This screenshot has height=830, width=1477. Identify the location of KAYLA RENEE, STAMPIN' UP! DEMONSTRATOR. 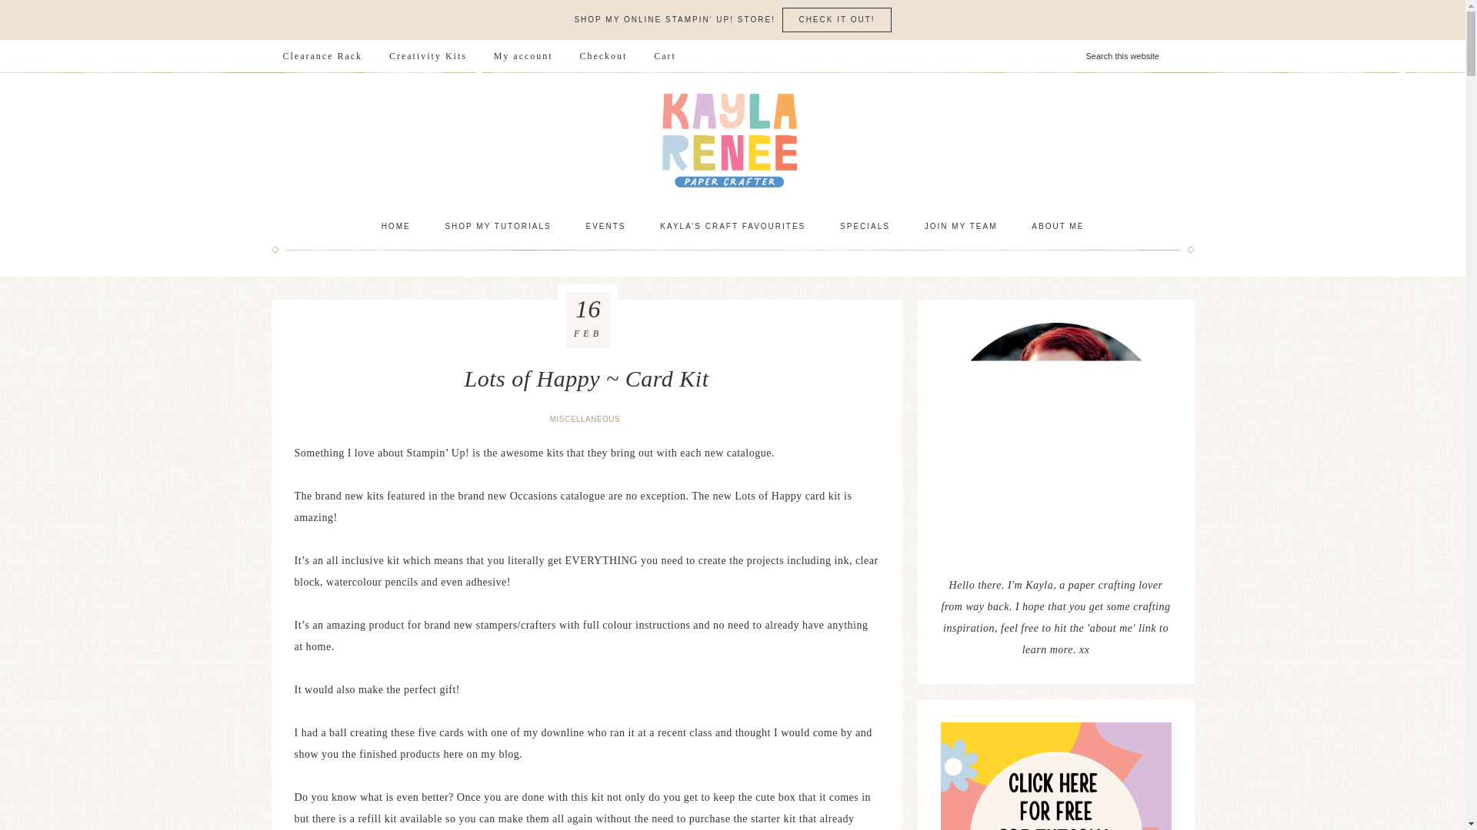
(732, 140).